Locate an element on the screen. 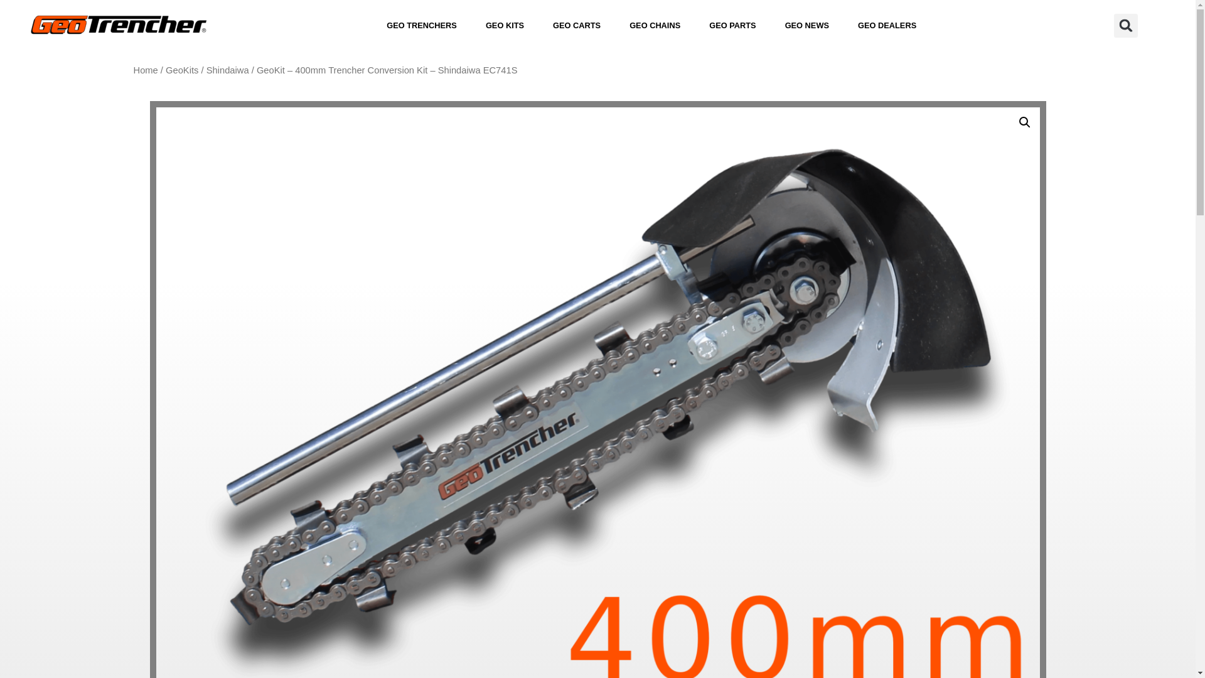  GEO TRENCHERS is located at coordinates (422, 25).